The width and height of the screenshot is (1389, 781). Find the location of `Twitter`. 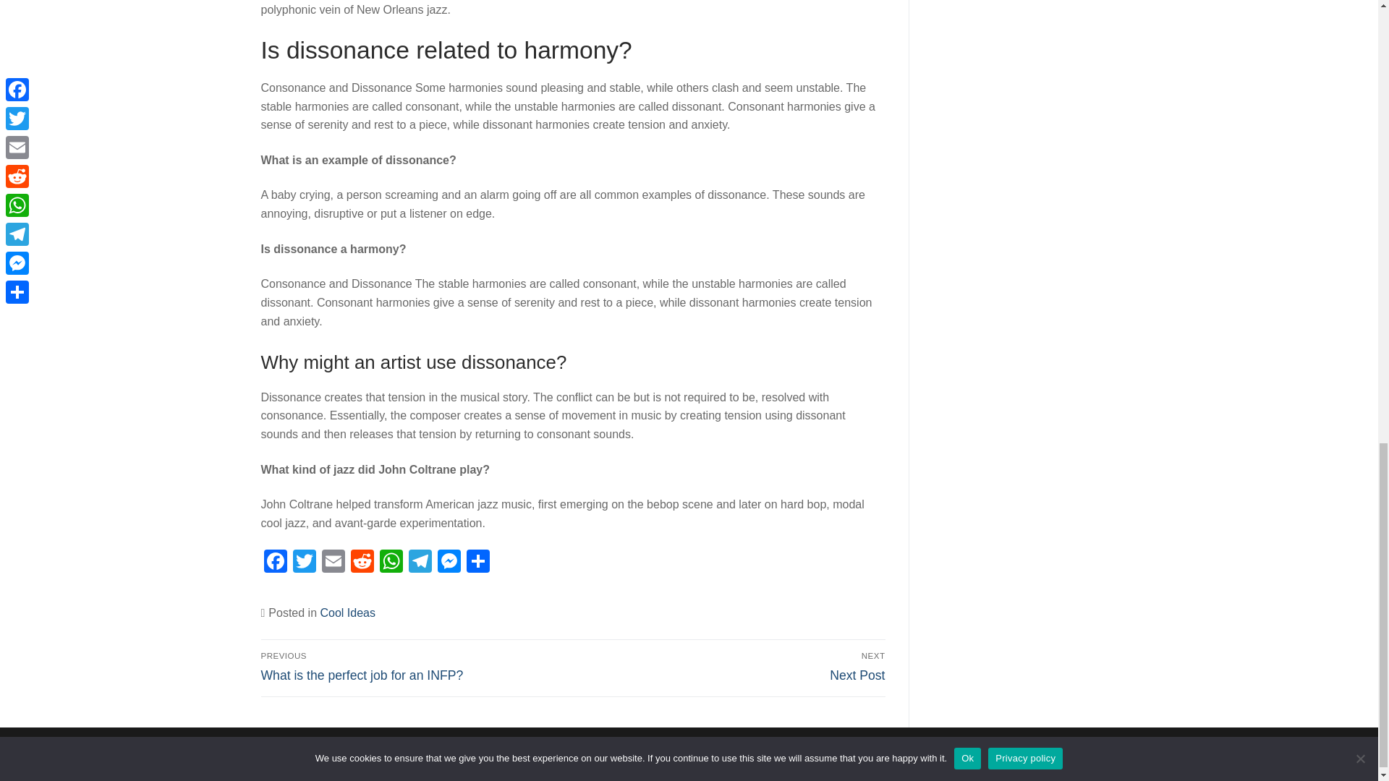

Twitter is located at coordinates (420, 563).